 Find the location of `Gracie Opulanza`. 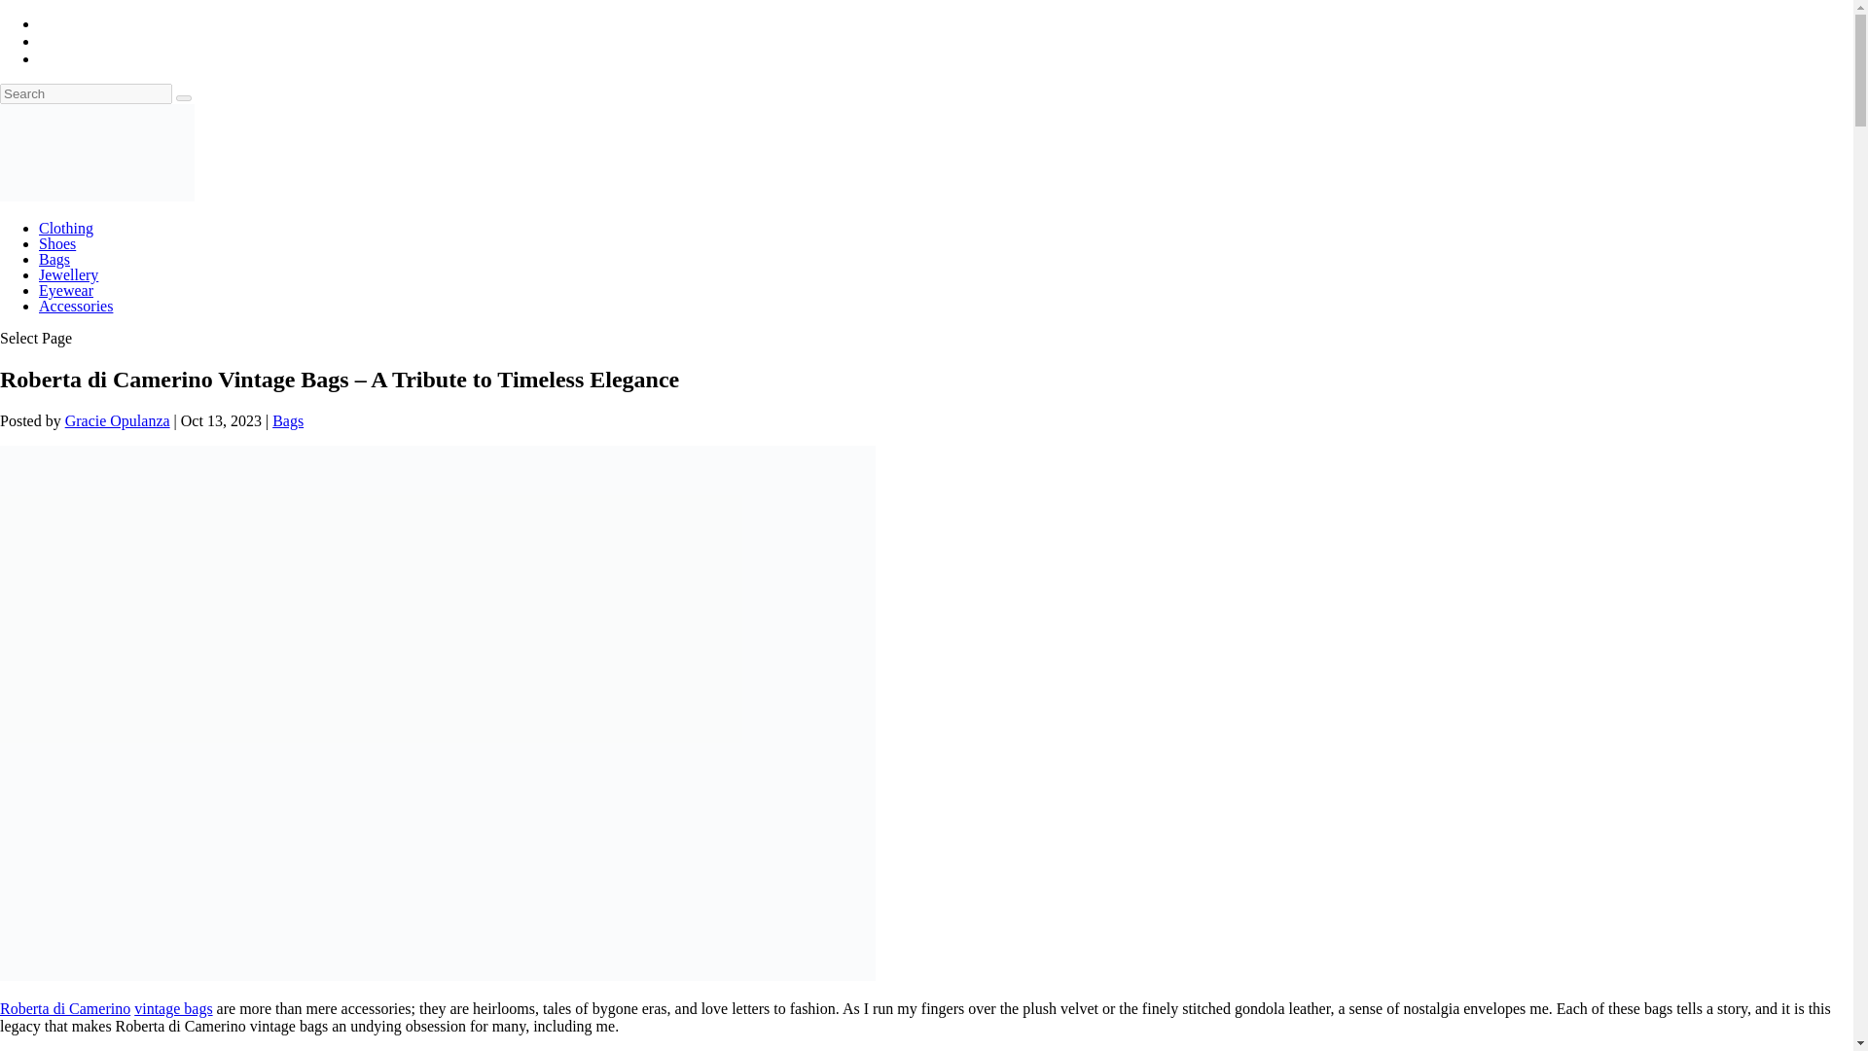

Gracie Opulanza is located at coordinates (117, 420).